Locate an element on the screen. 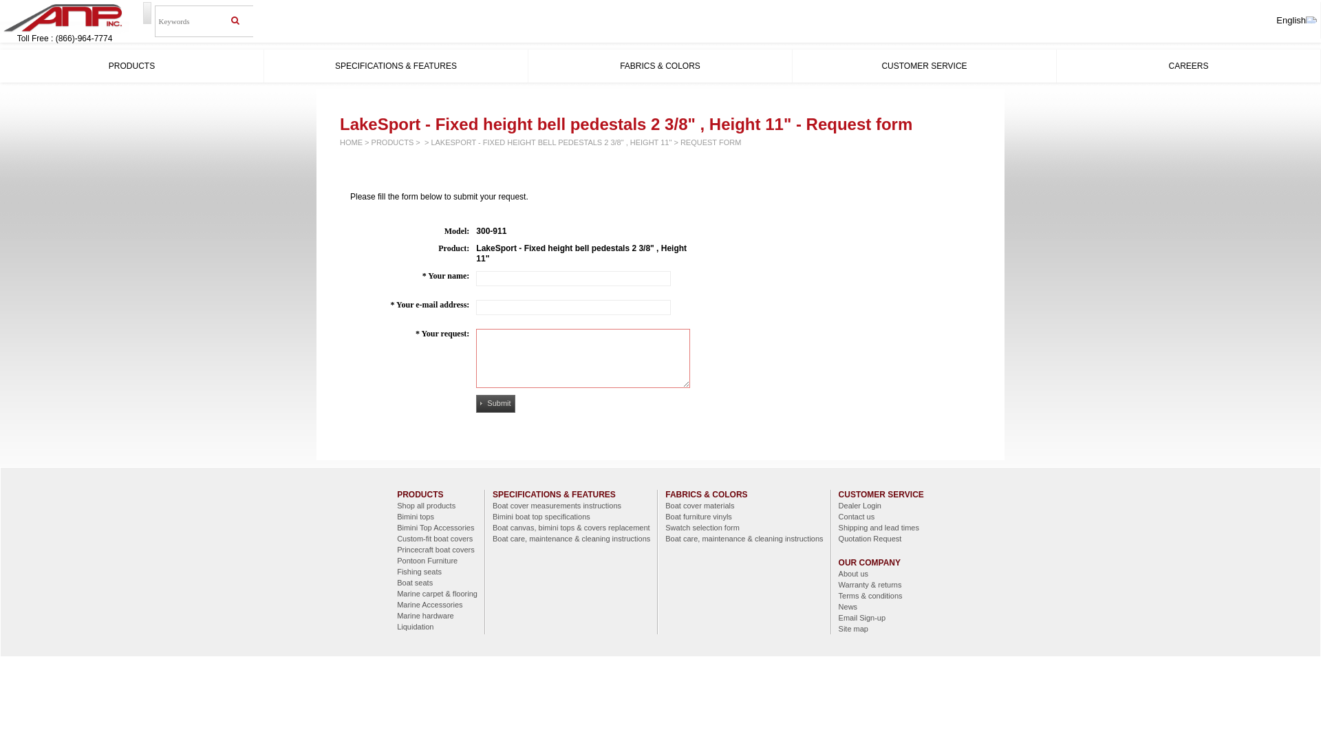  About us is located at coordinates (881, 574).